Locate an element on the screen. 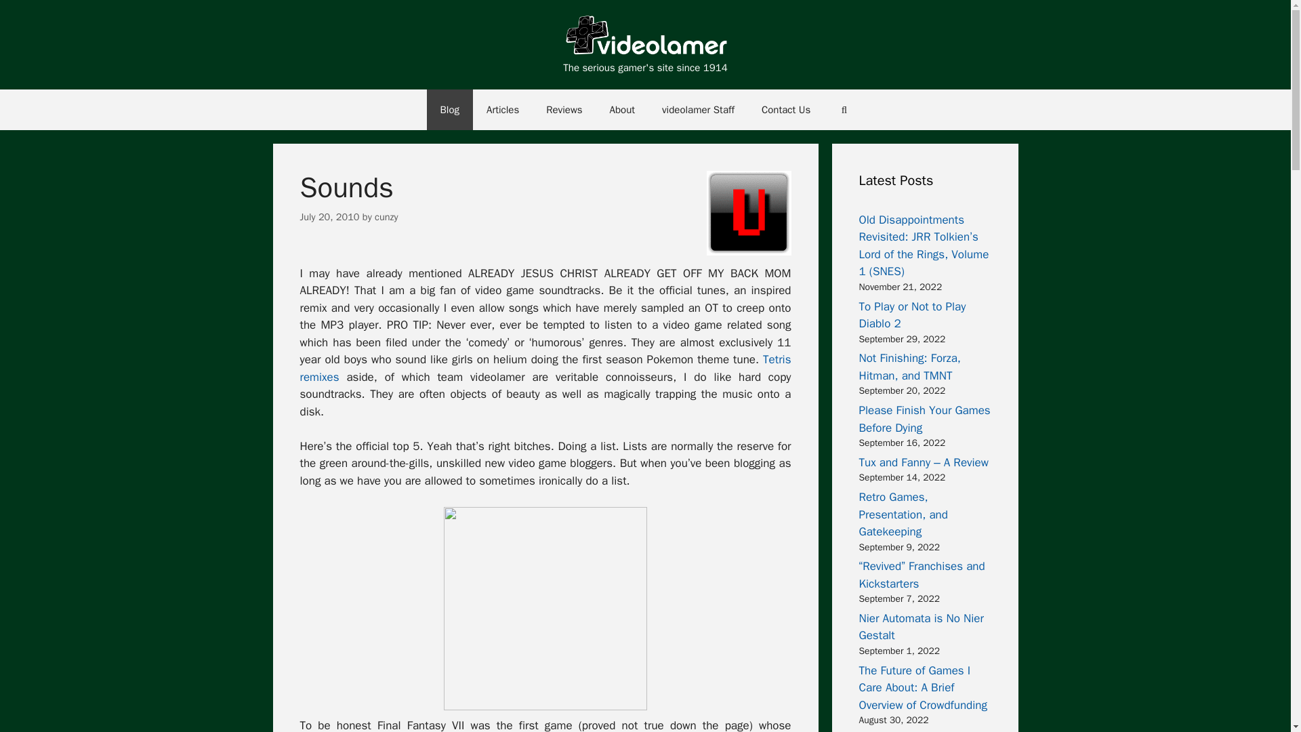 This screenshot has height=732, width=1301. Blog is located at coordinates (450, 110).